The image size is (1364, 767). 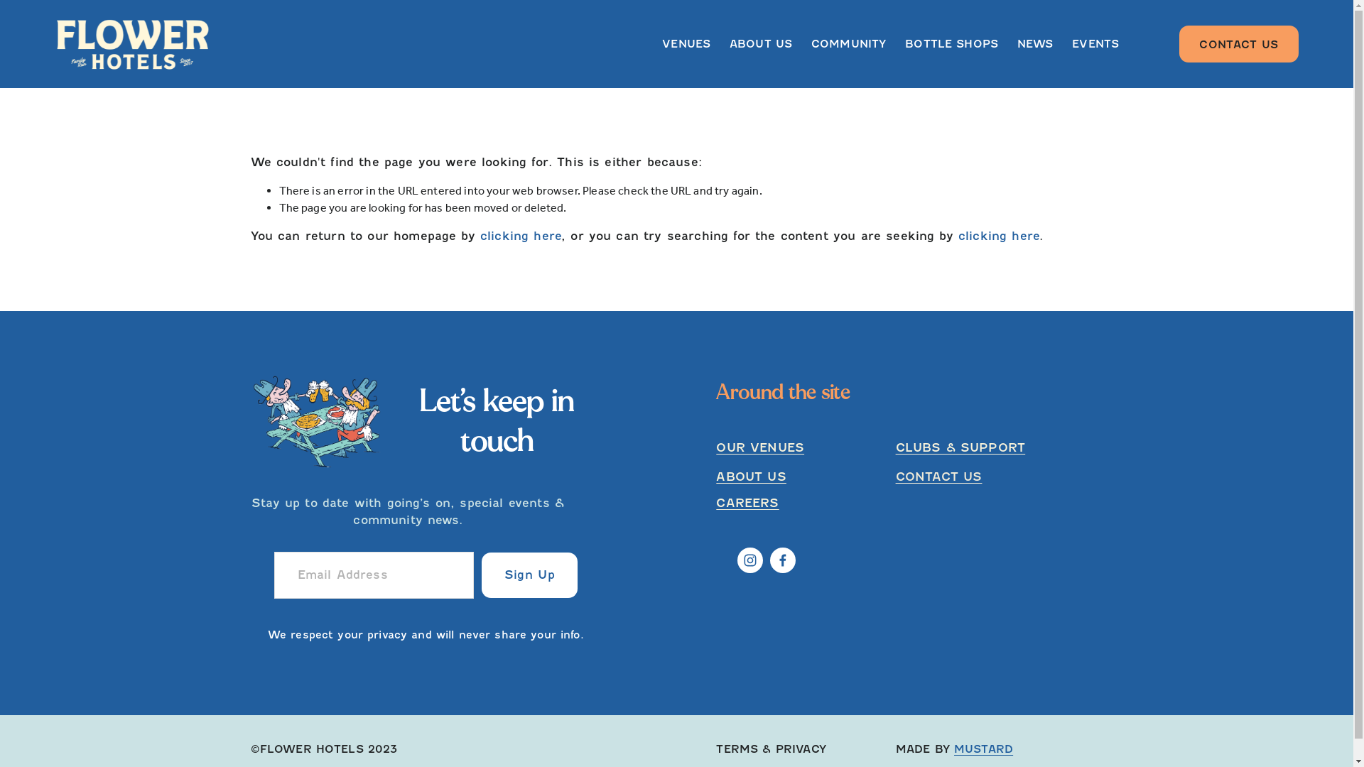 I want to click on EVENTS, so click(x=1095, y=44).